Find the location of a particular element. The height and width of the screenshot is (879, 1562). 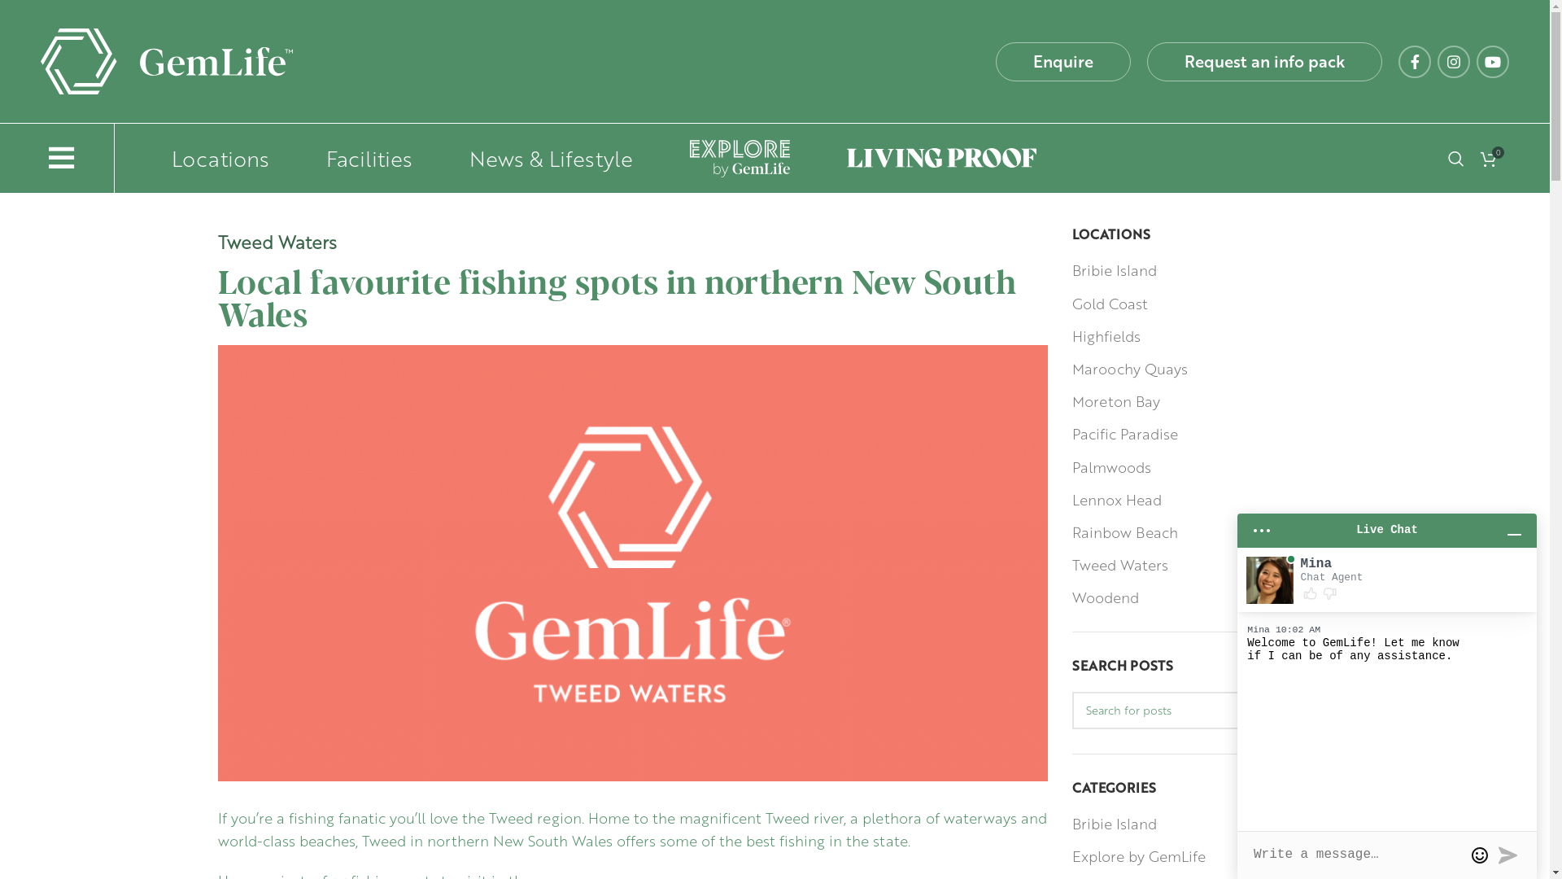

Explore by GemLife is located at coordinates (1140, 856).